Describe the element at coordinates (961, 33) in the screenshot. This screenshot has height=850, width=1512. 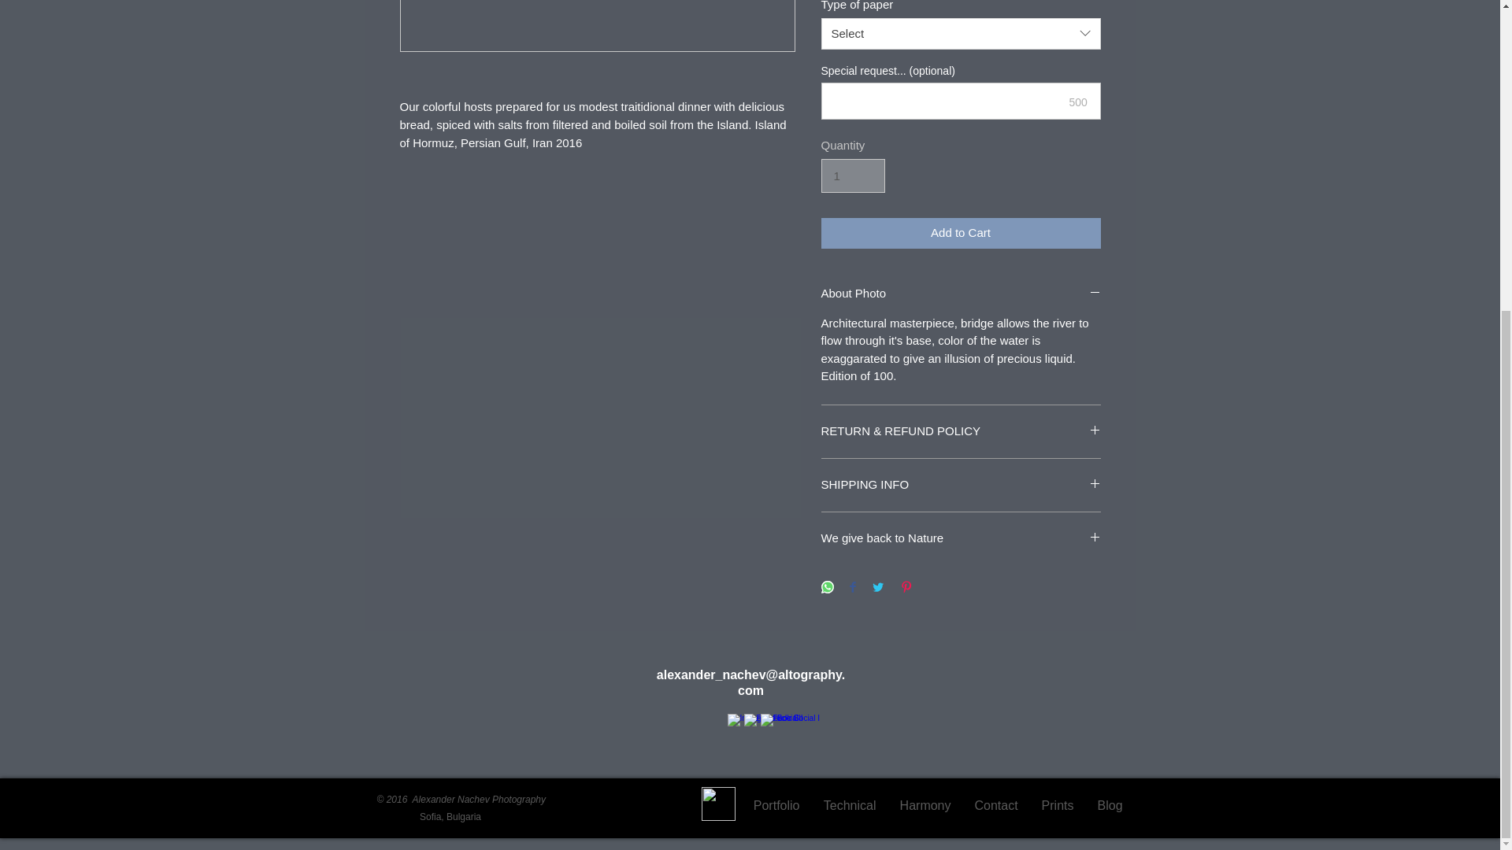
I see `Select` at that location.